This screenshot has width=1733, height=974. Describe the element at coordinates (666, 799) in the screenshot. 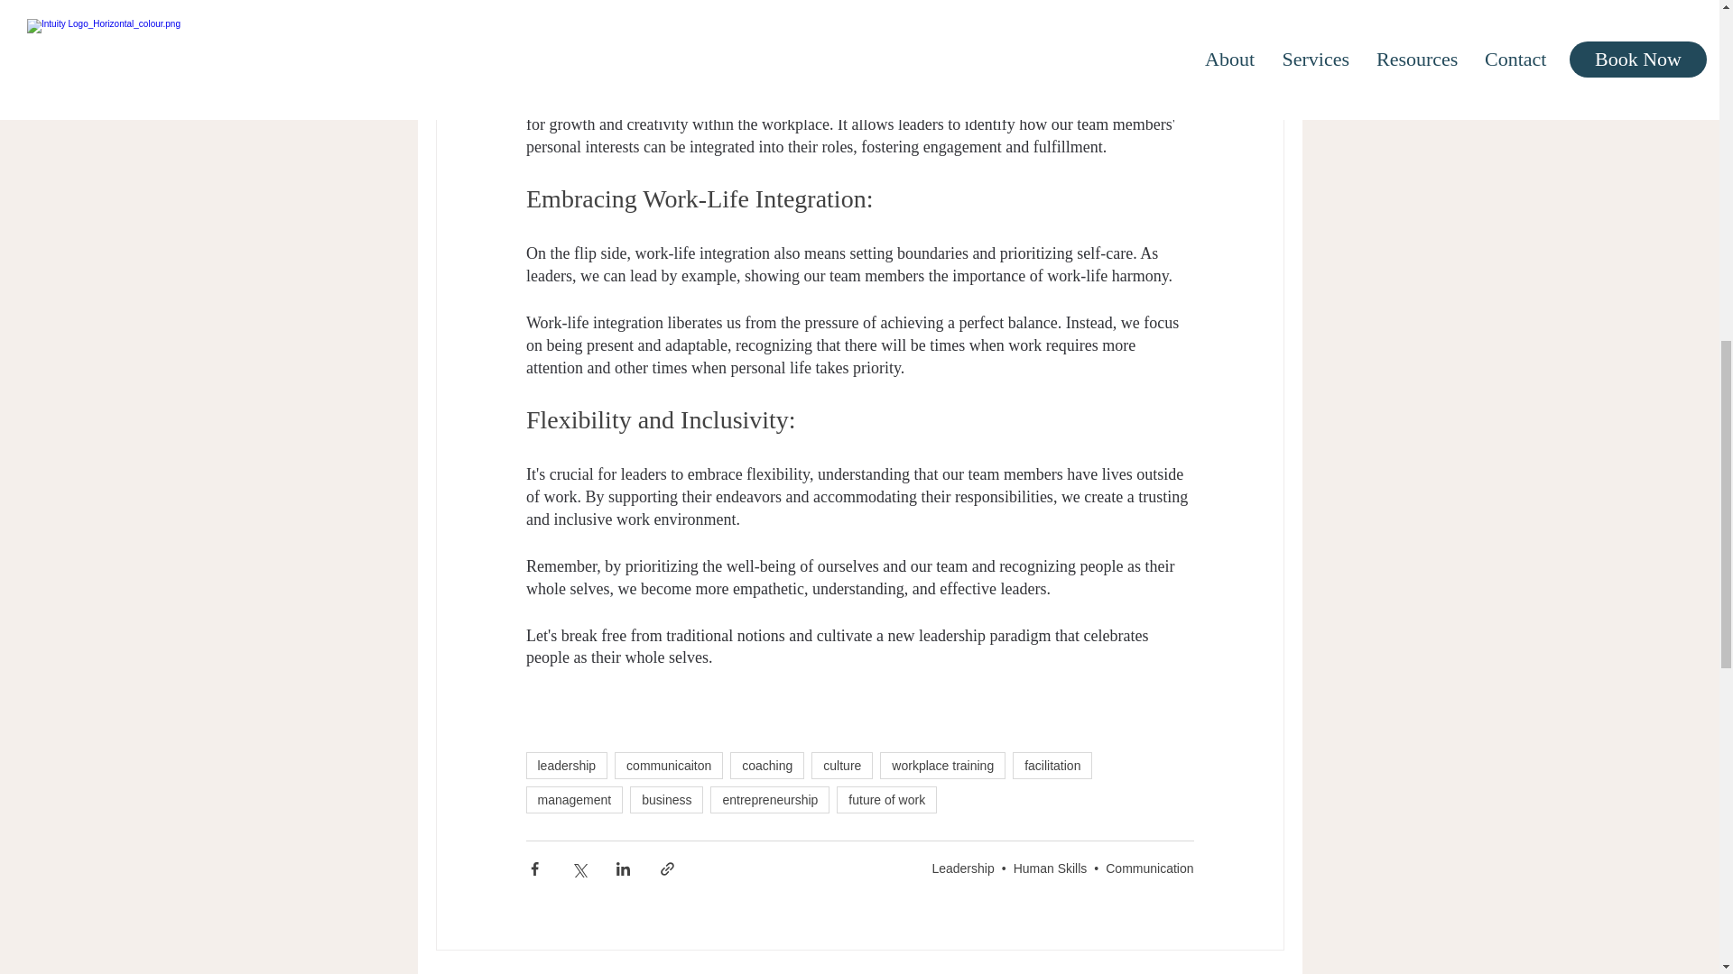

I see `business` at that location.